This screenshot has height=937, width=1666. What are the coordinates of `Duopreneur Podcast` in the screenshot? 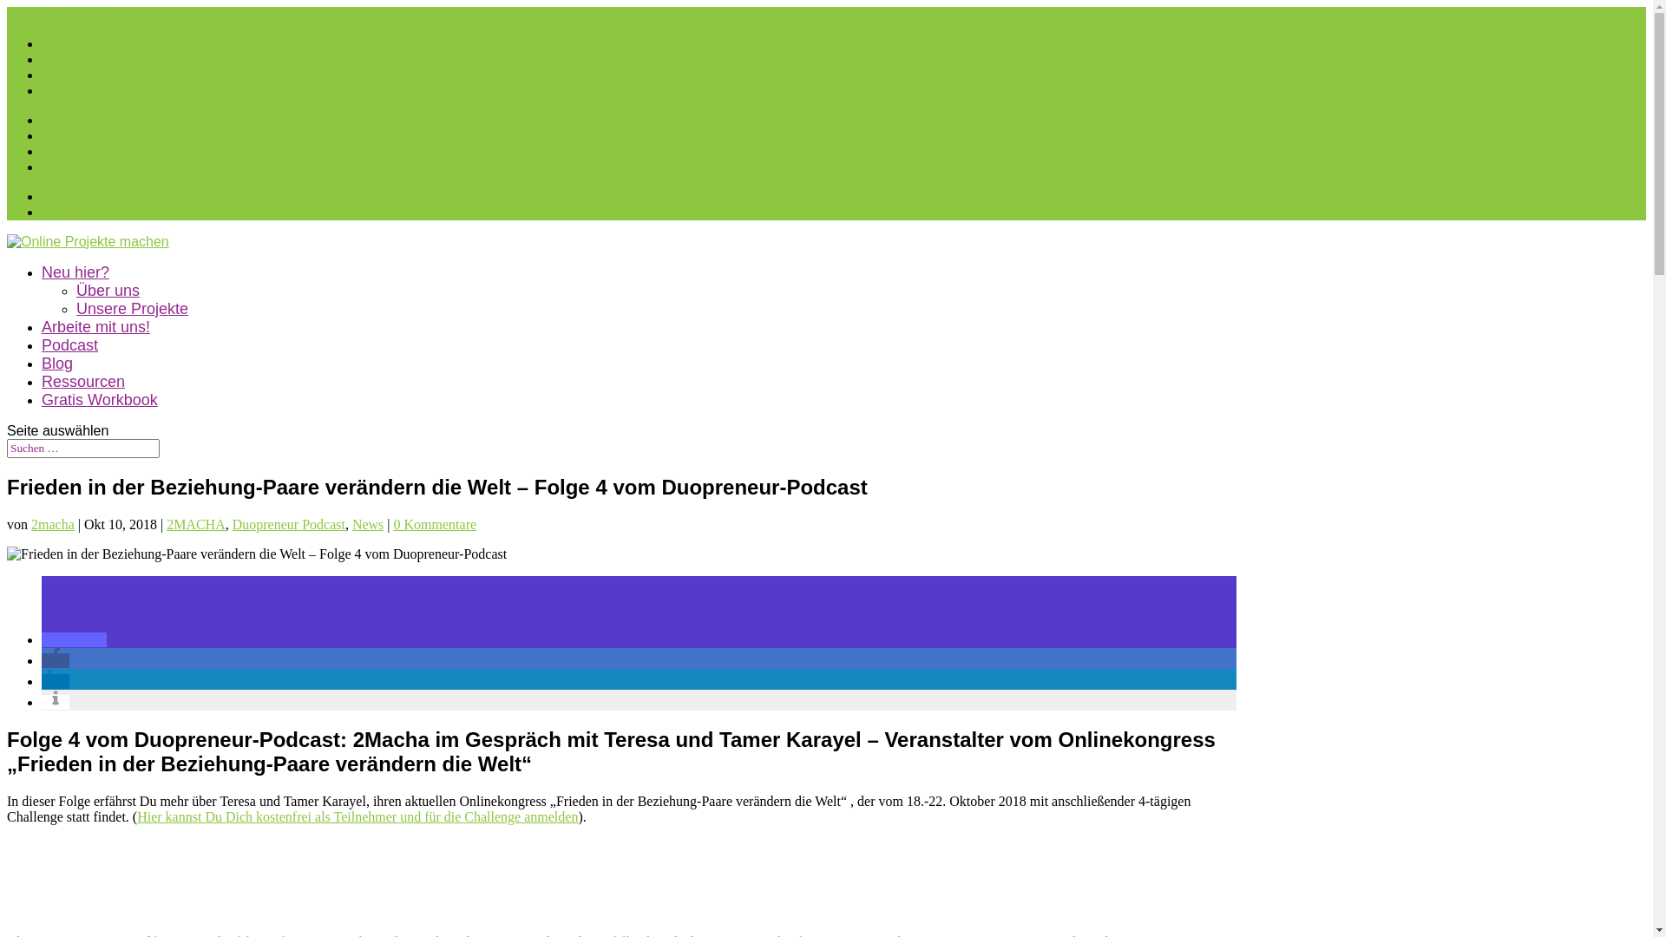 It's located at (289, 524).